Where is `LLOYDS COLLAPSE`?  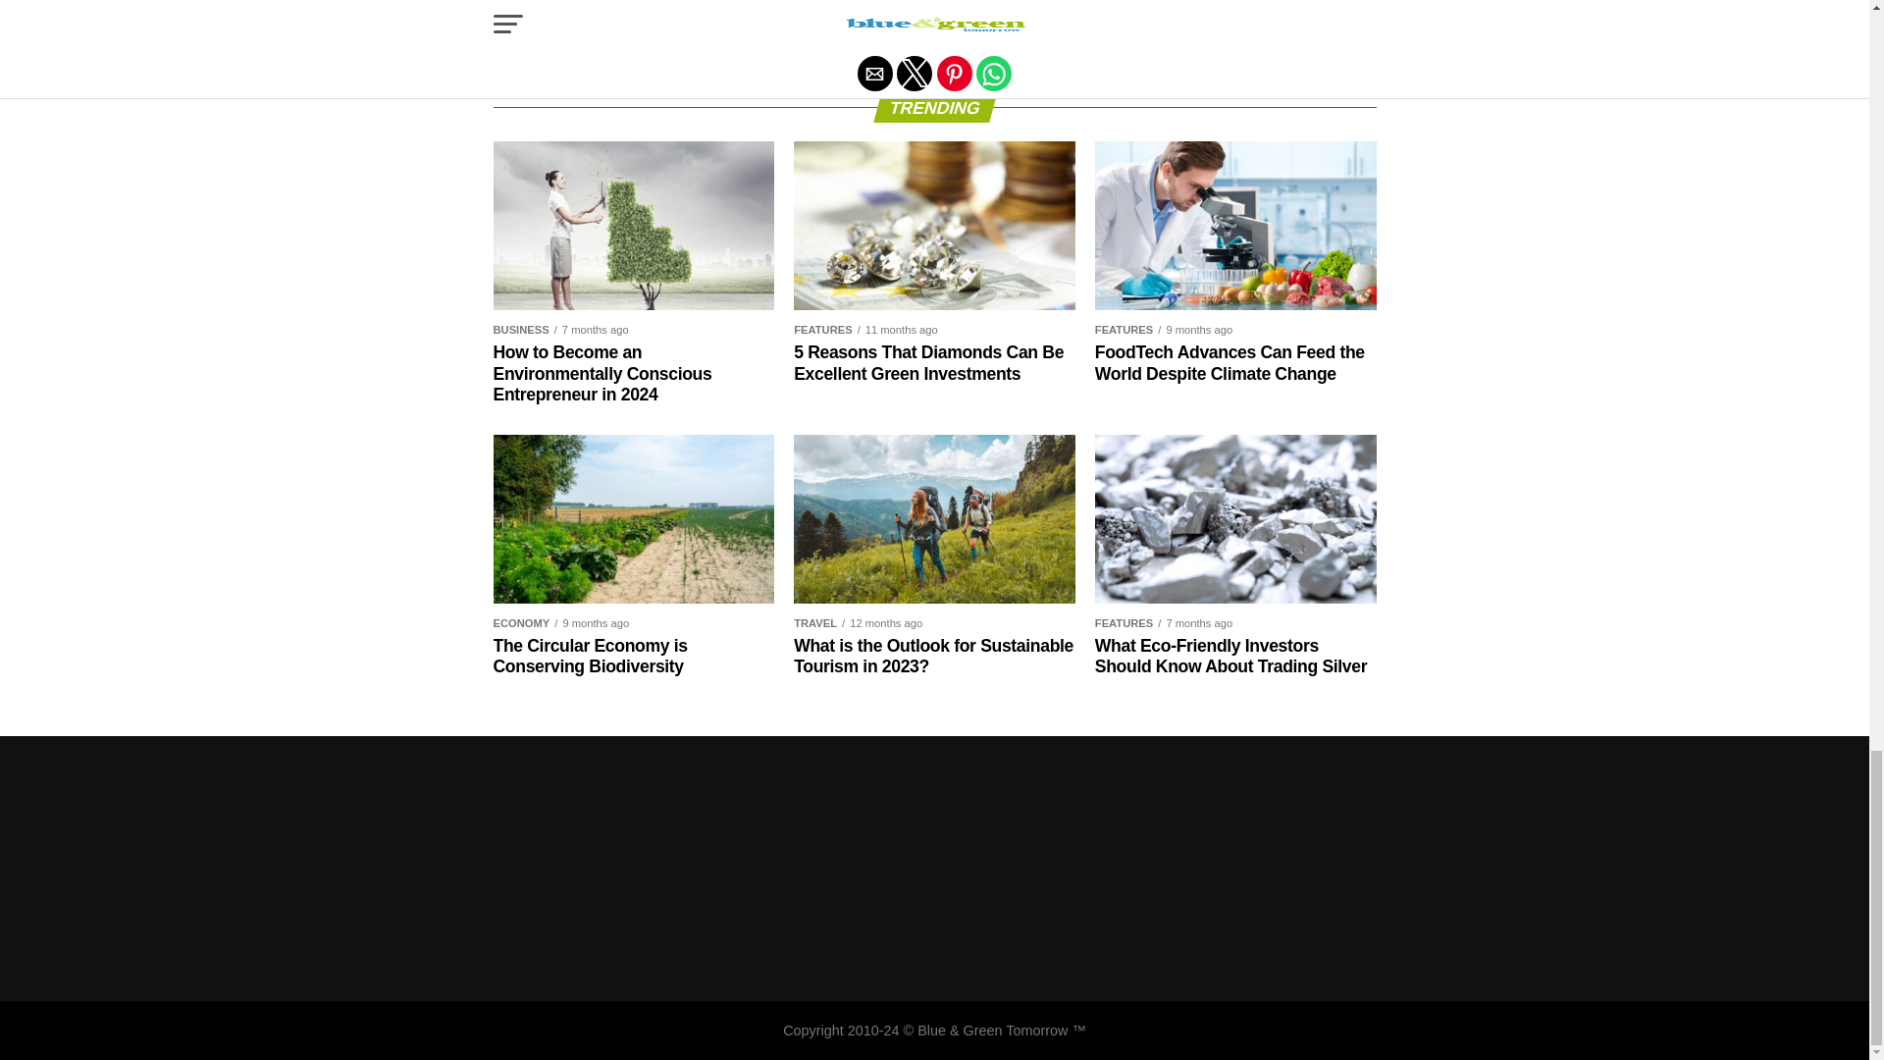
LLOYDS COLLAPSE is located at coordinates (1297, 8).